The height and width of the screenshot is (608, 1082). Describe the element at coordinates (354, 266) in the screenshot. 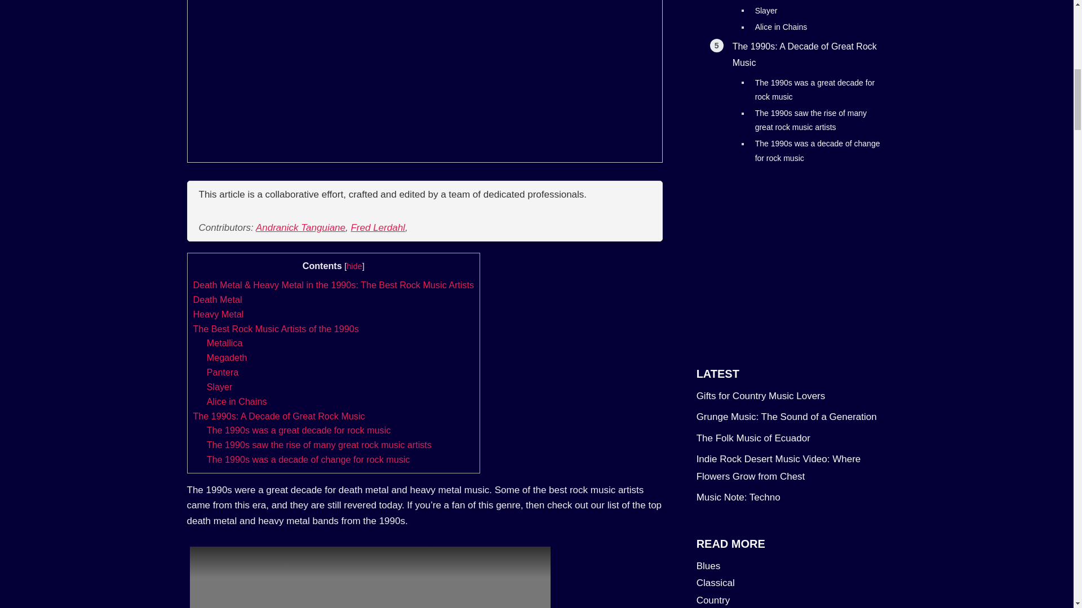

I see `hide` at that location.